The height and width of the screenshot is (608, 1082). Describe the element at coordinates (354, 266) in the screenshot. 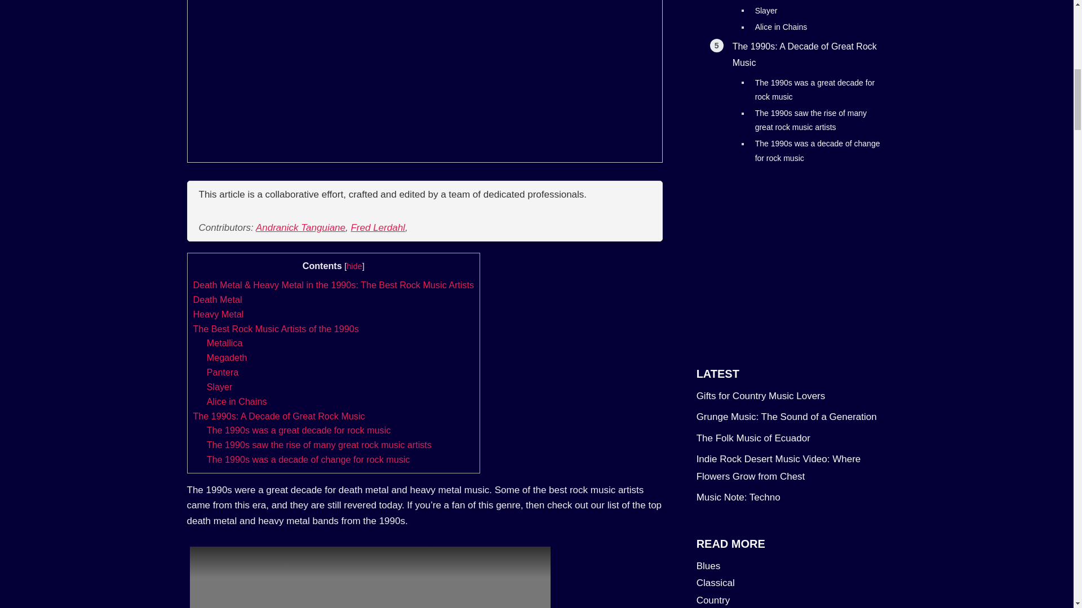

I see `hide` at that location.